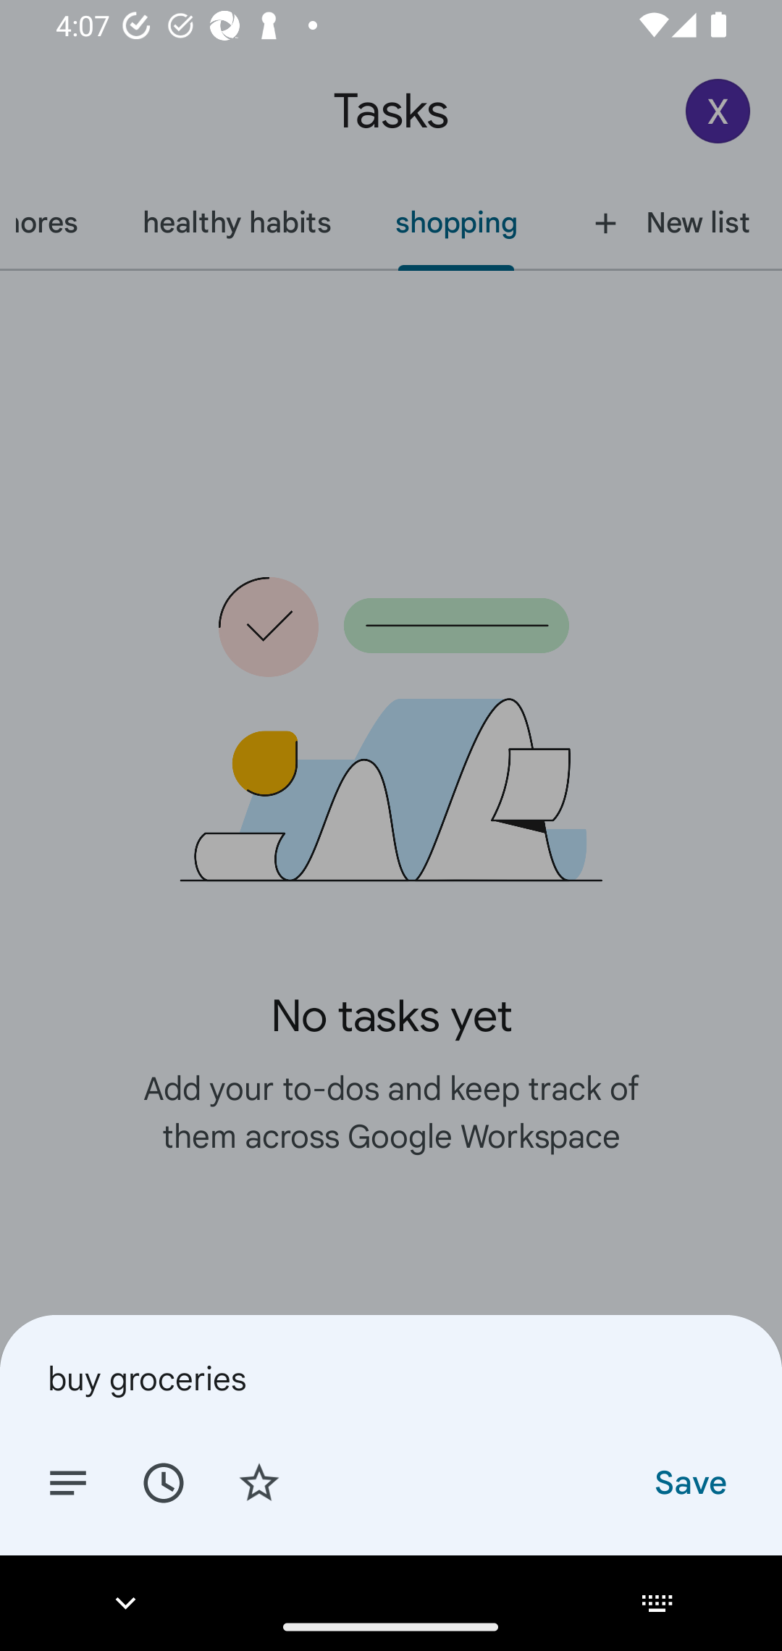  Describe the element at coordinates (391, 1378) in the screenshot. I see `buy groceries` at that location.